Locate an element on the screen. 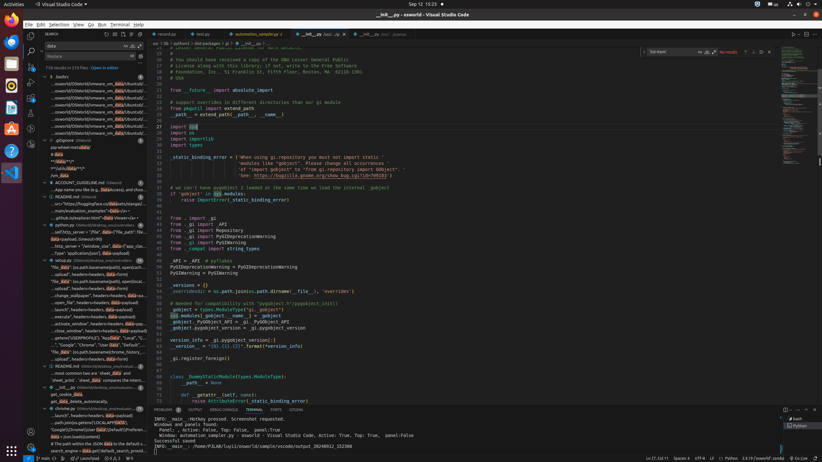 This screenshot has width=822, height=462. Refresh is located at coordinates (107, 34).